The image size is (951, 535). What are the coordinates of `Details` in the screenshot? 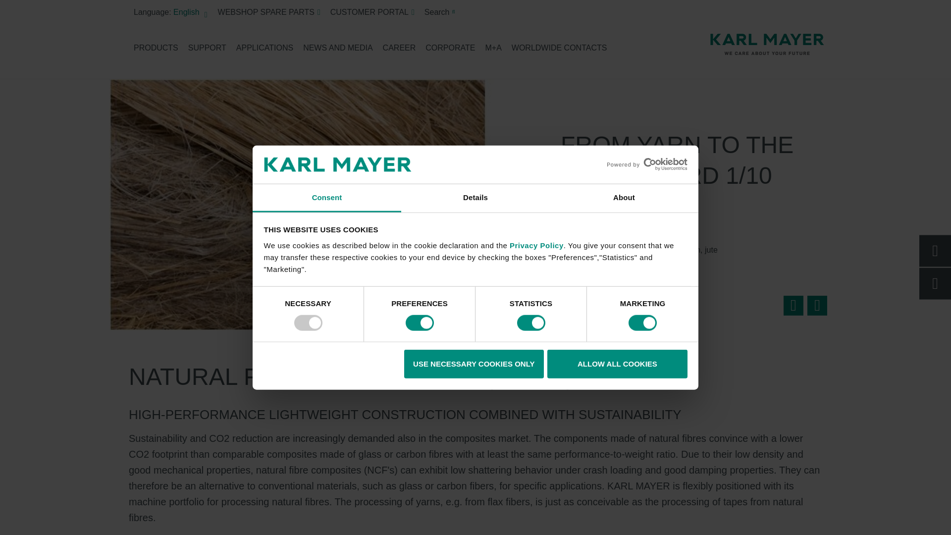 It's located at (475, 198).